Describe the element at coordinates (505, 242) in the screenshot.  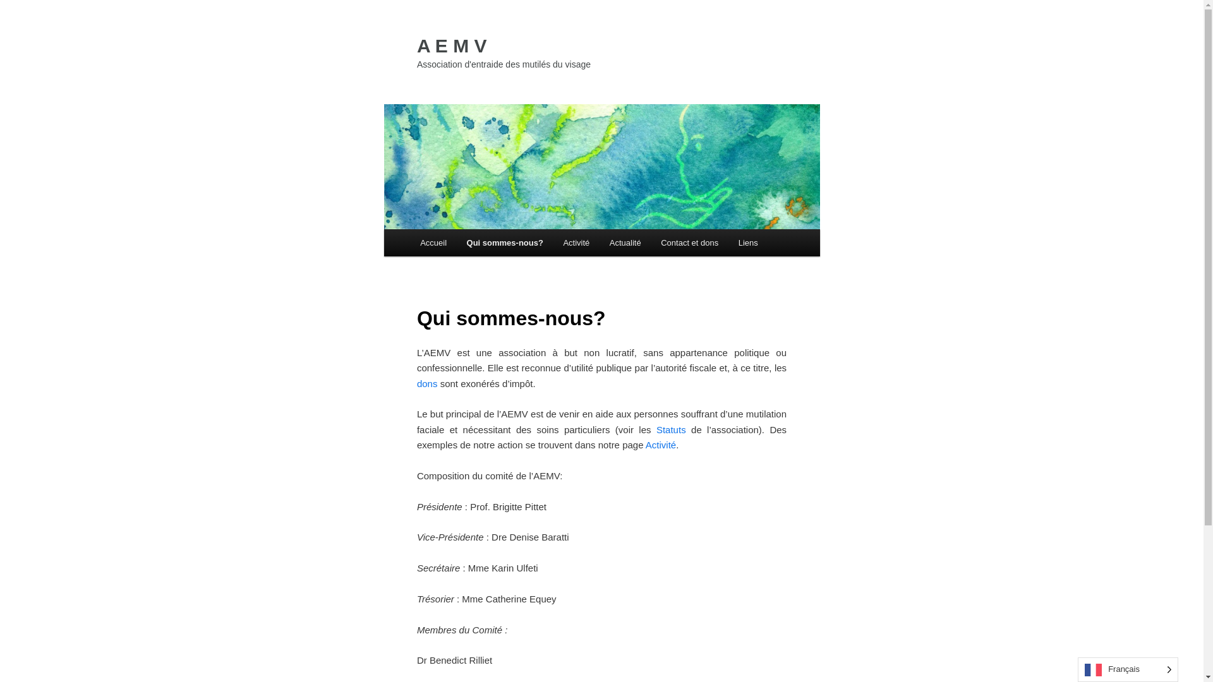
I see `Qui sommes-nous?` at that location.